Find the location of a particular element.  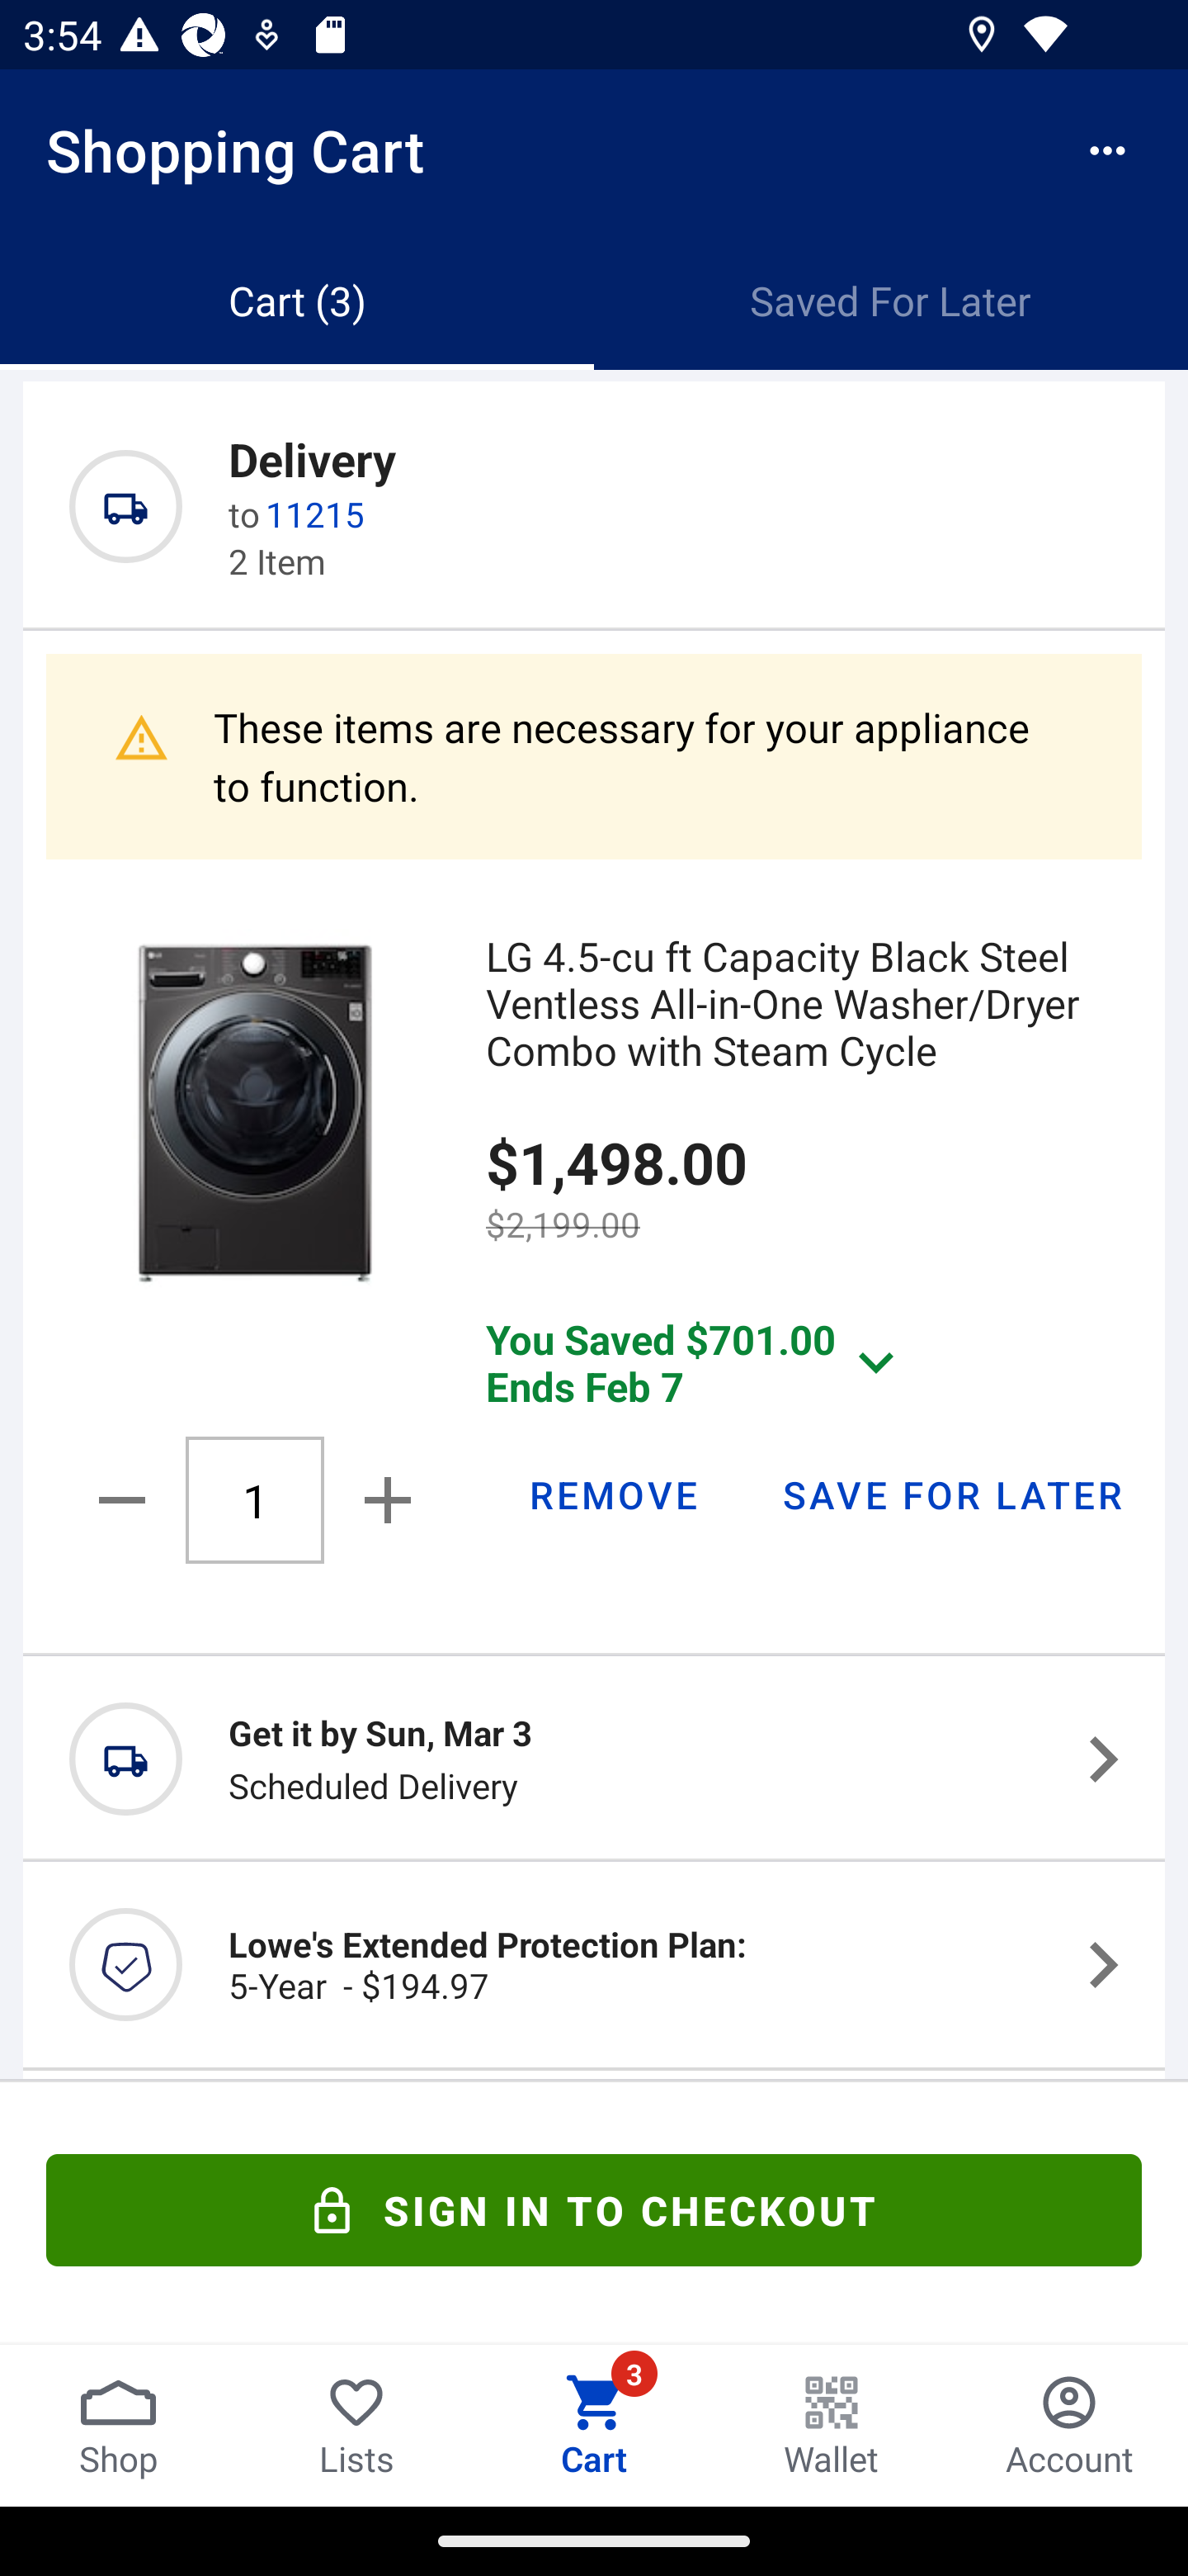

to is located at coordinates (244, 514).